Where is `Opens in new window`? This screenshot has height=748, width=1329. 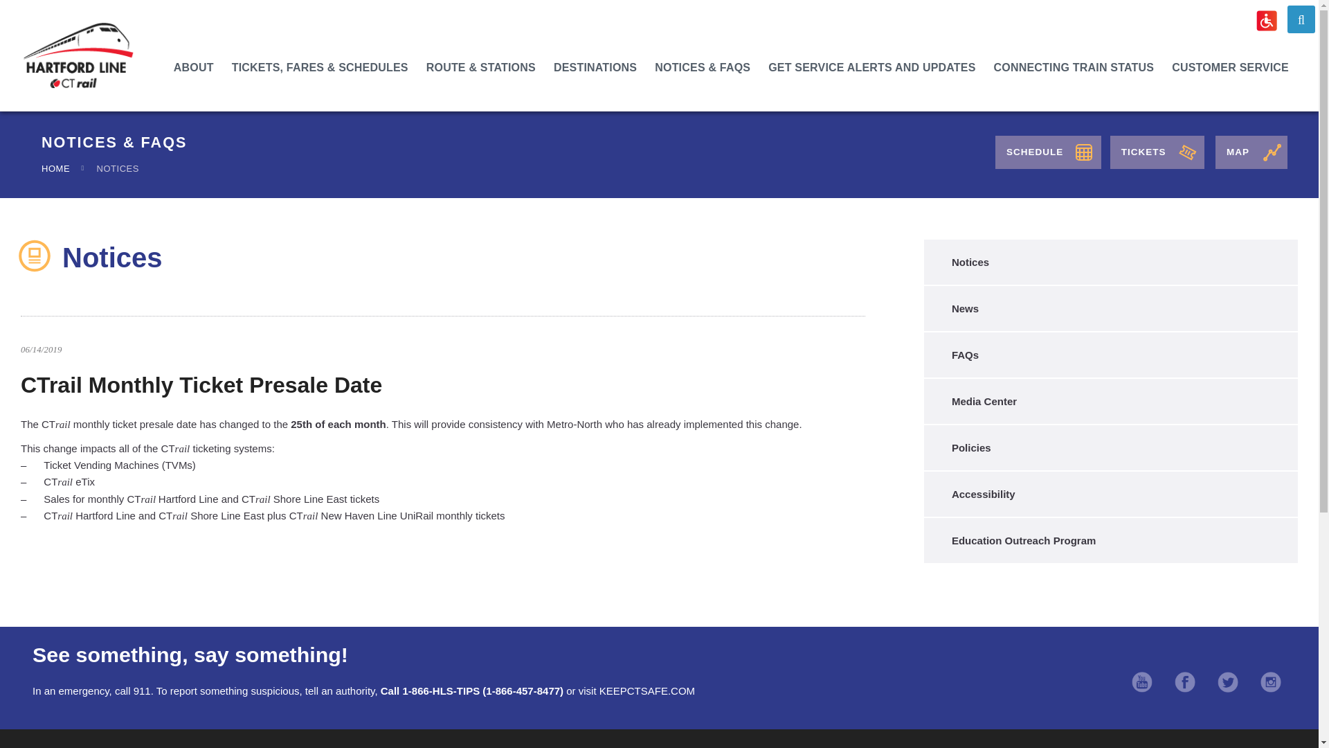 Opens in new window is located at coordinates (1185, 683).